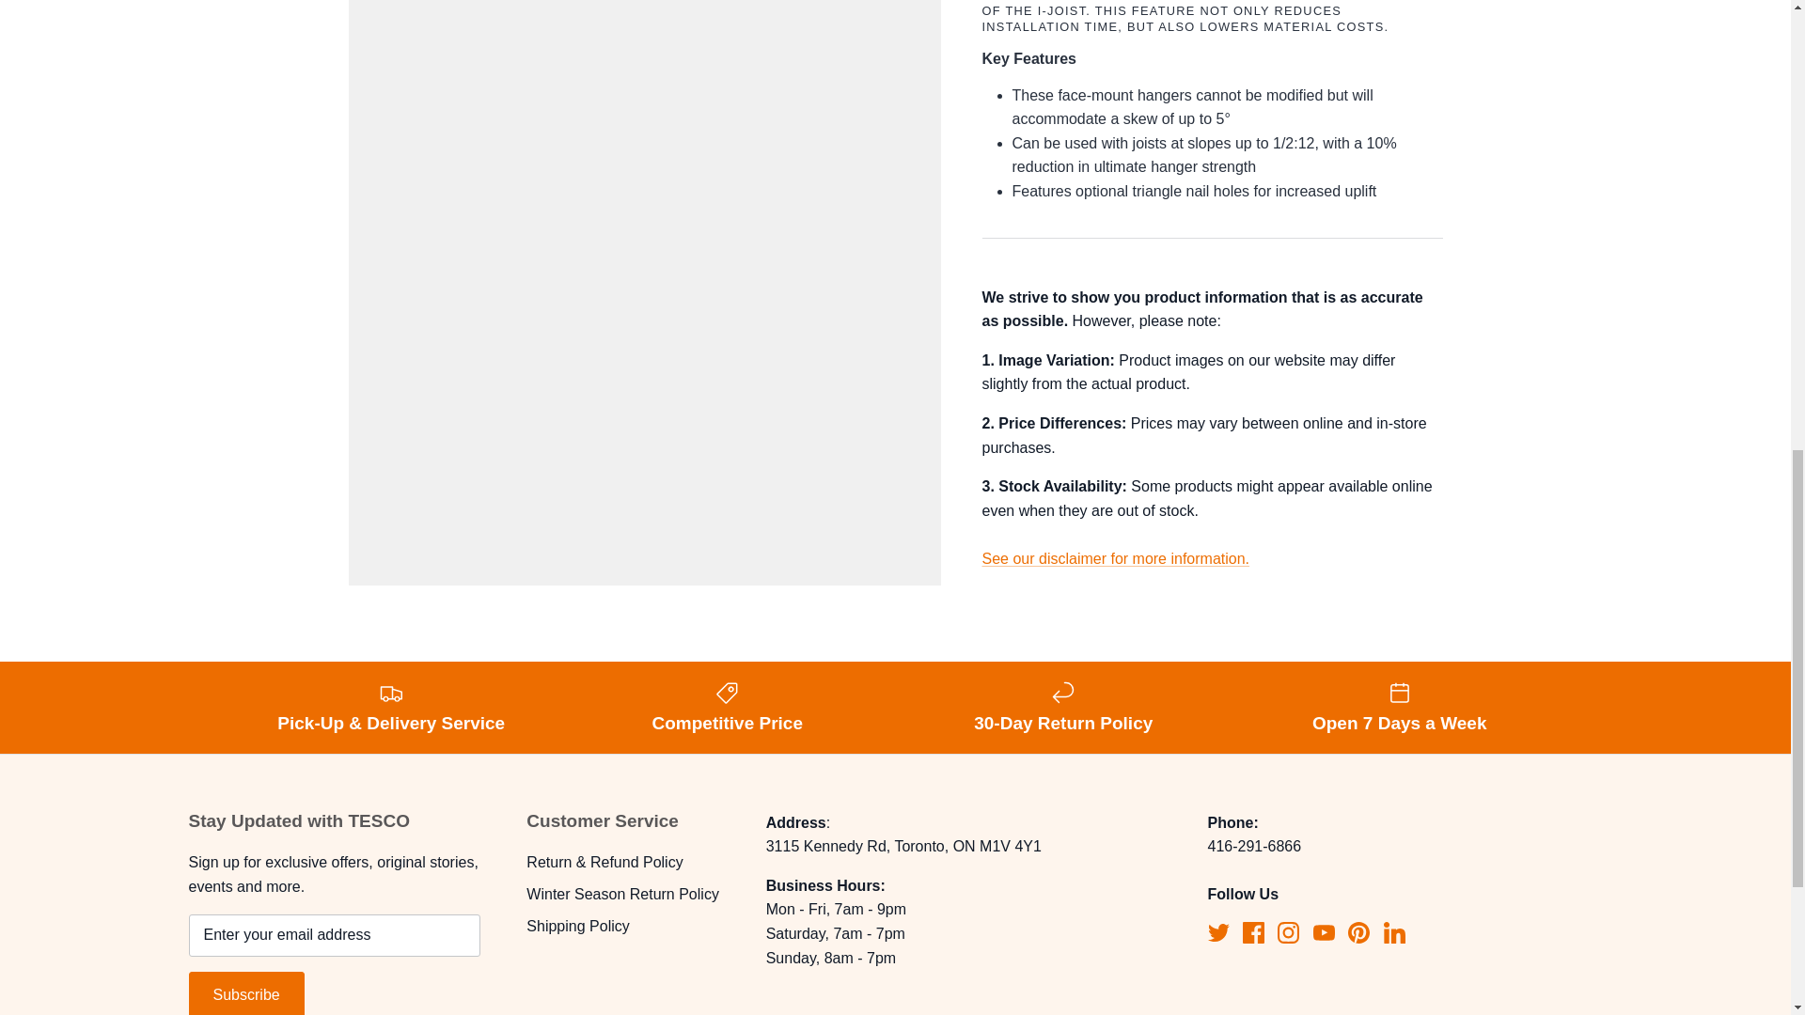 This screenshot has height=1015, width=1805. Describe the element at coordinates (1359, 932) in the screenshot. I see `Pinterest` at that location.